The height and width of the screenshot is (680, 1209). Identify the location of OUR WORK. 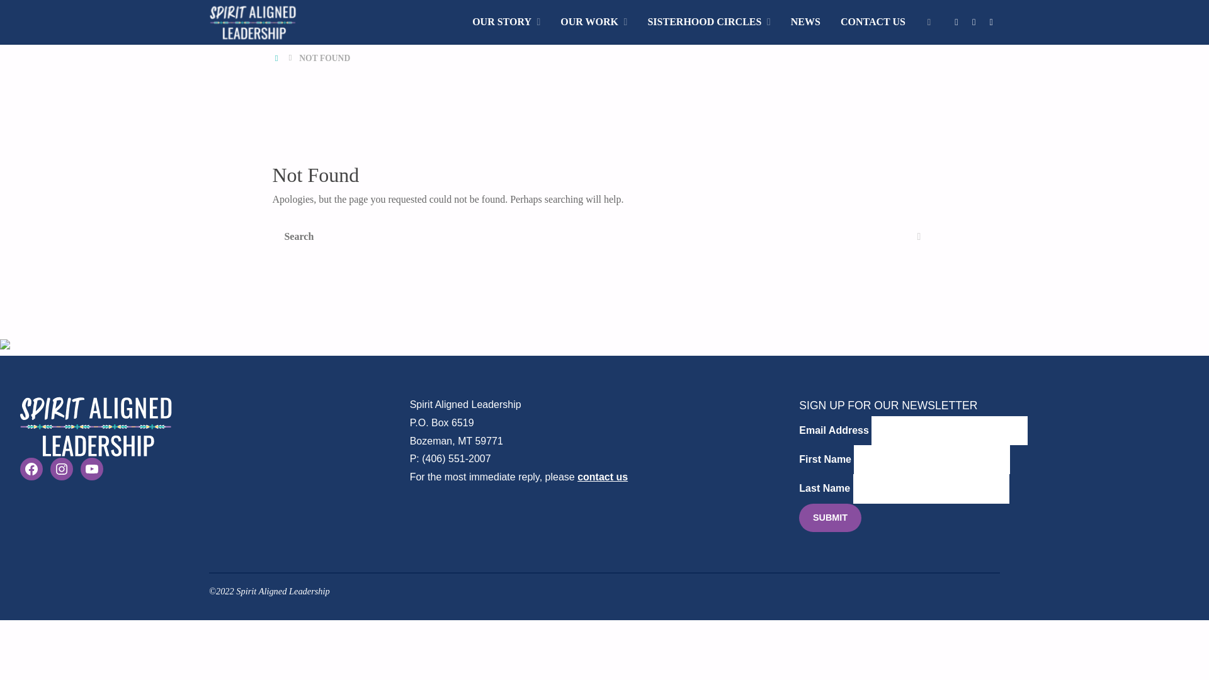
(593, 22).